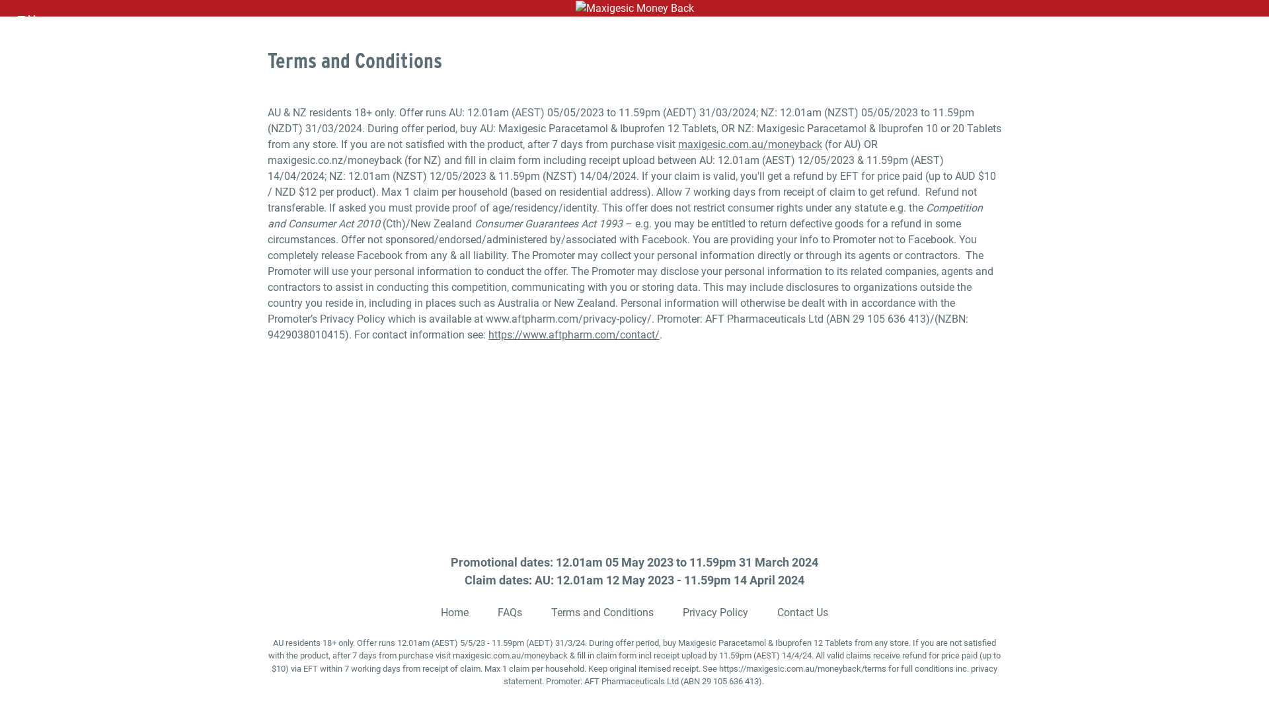 This screenshot has width=1269, height=714. I want to click on https://maxigesic.com.au/moneyback/terms, so click(802, 669).